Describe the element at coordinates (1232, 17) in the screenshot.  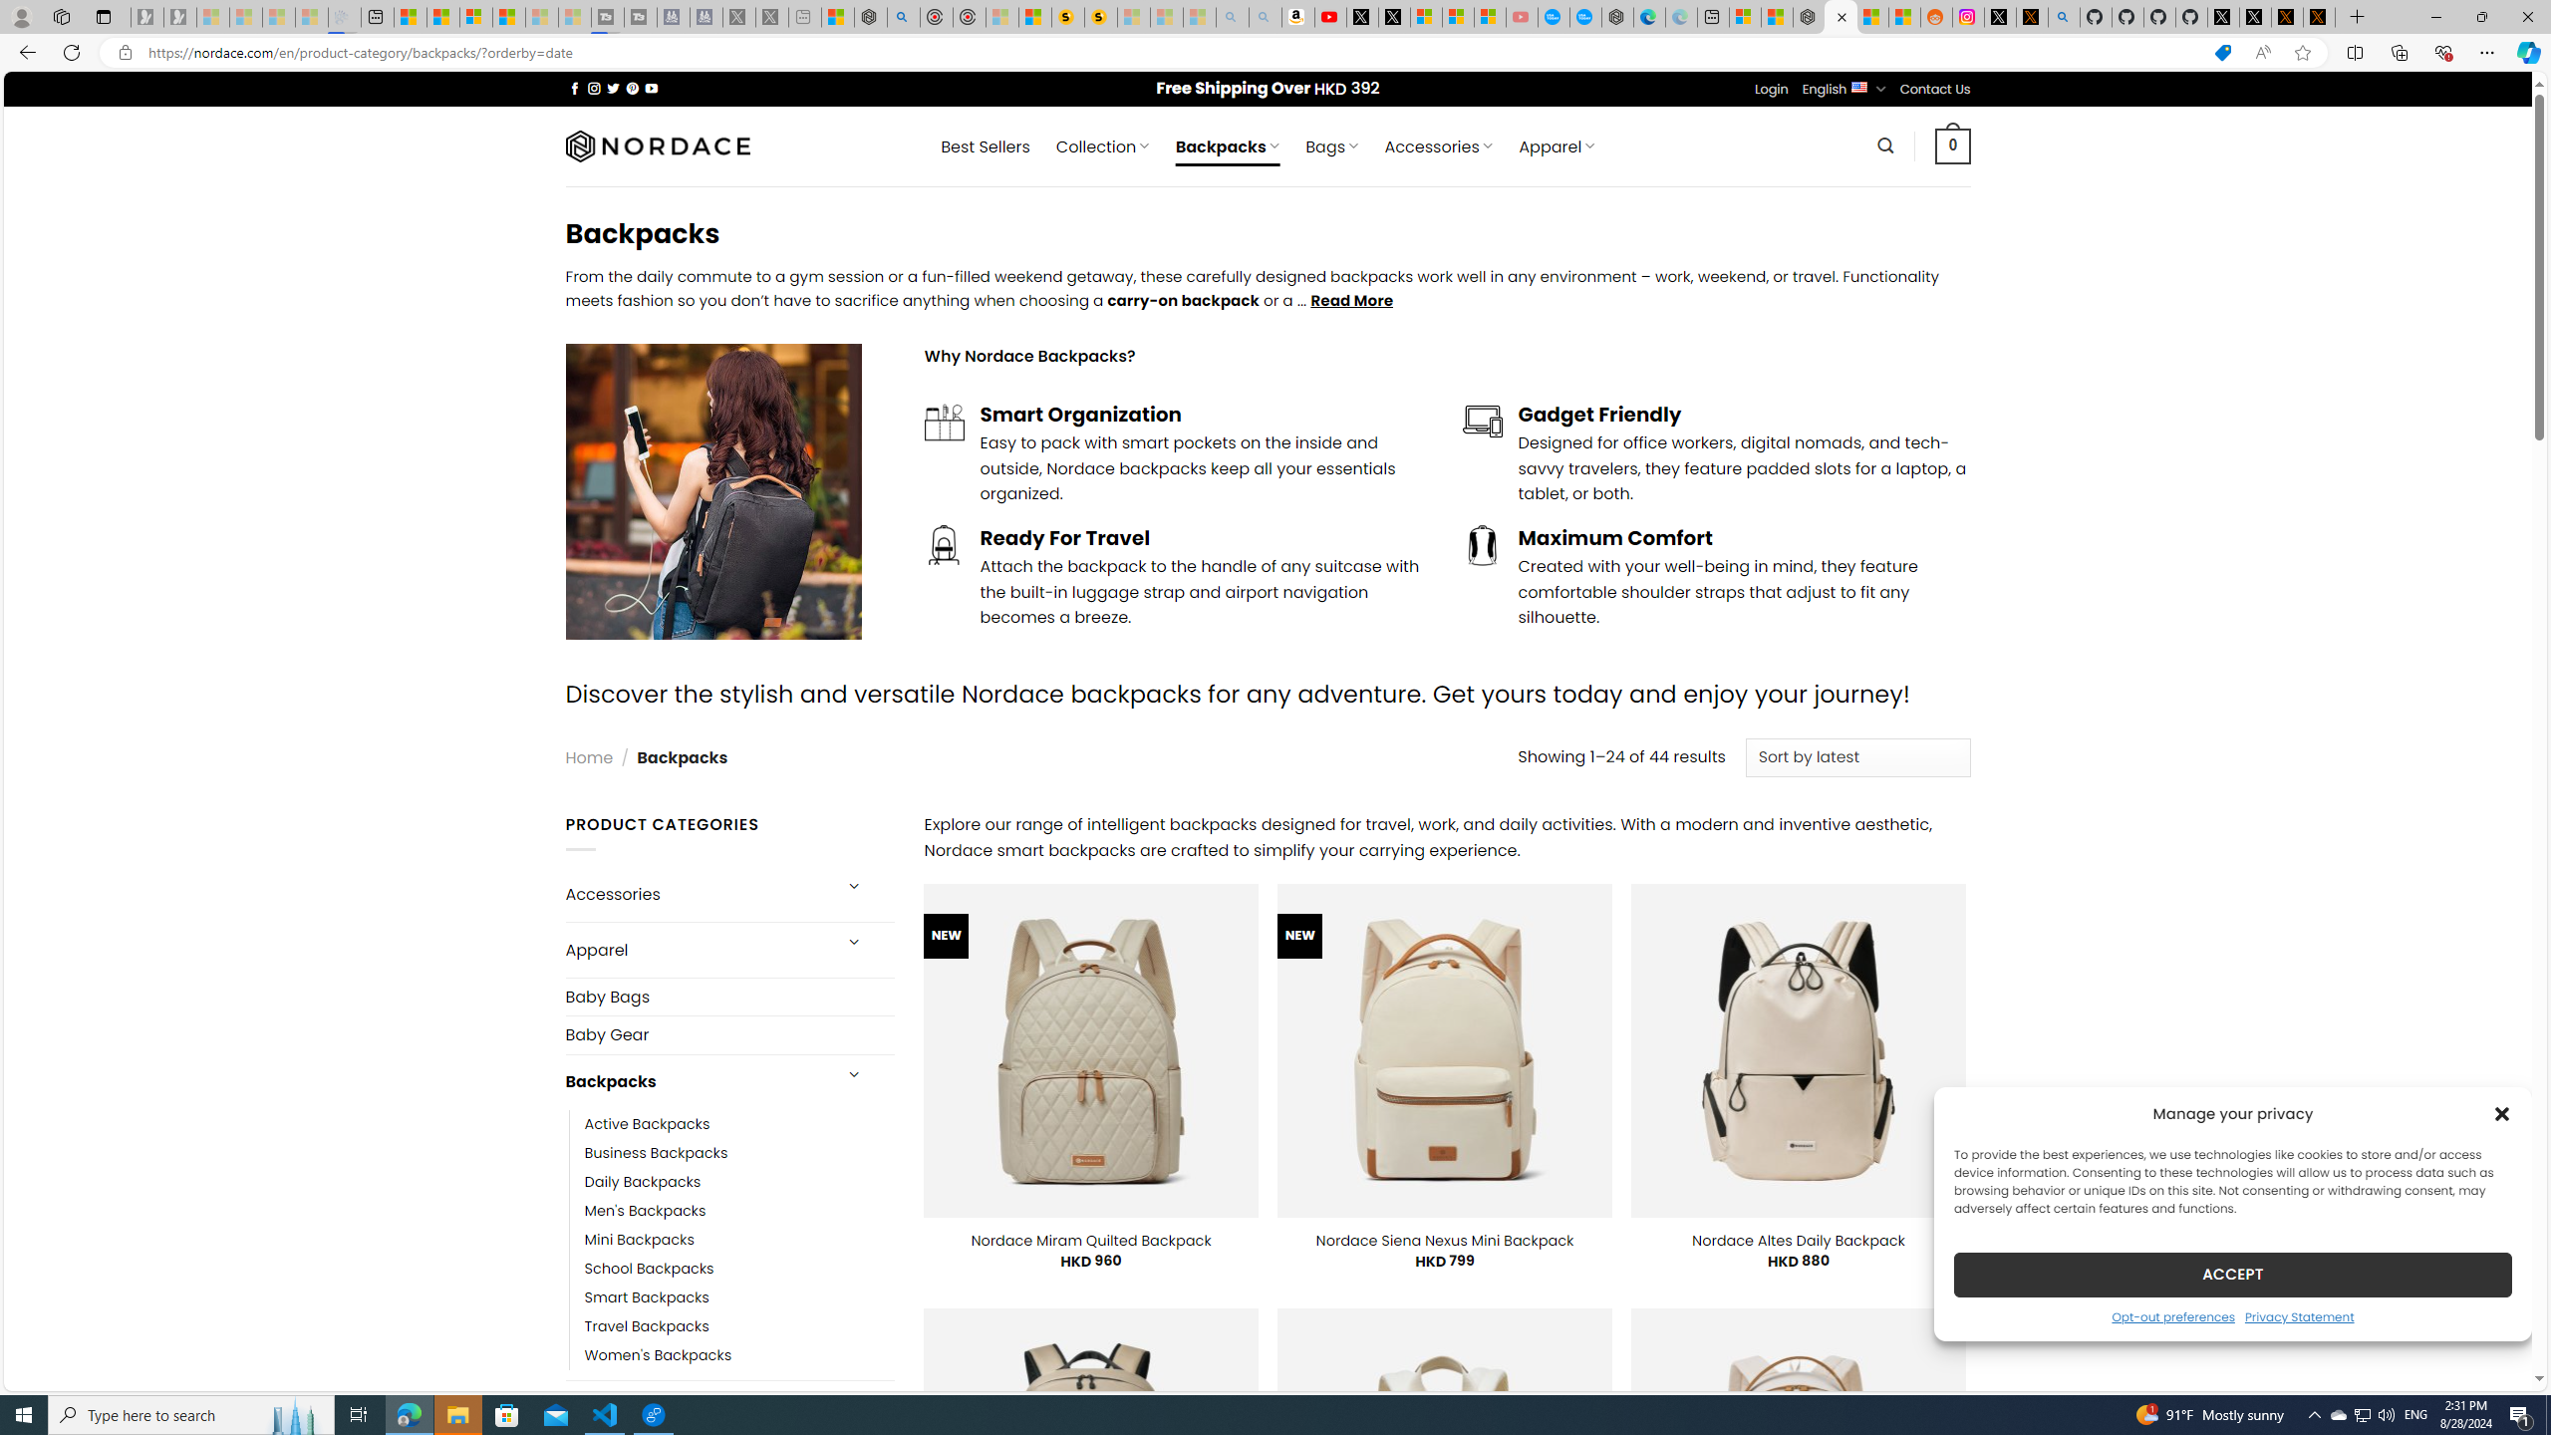
I see `amazon - Search - Sleeping` at that location.